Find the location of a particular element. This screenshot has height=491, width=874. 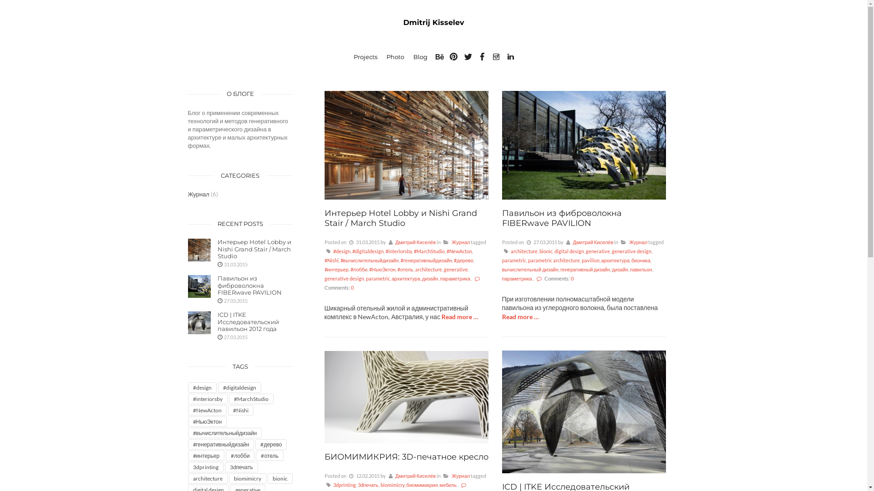

architecture is located at coordinates (524, 251).